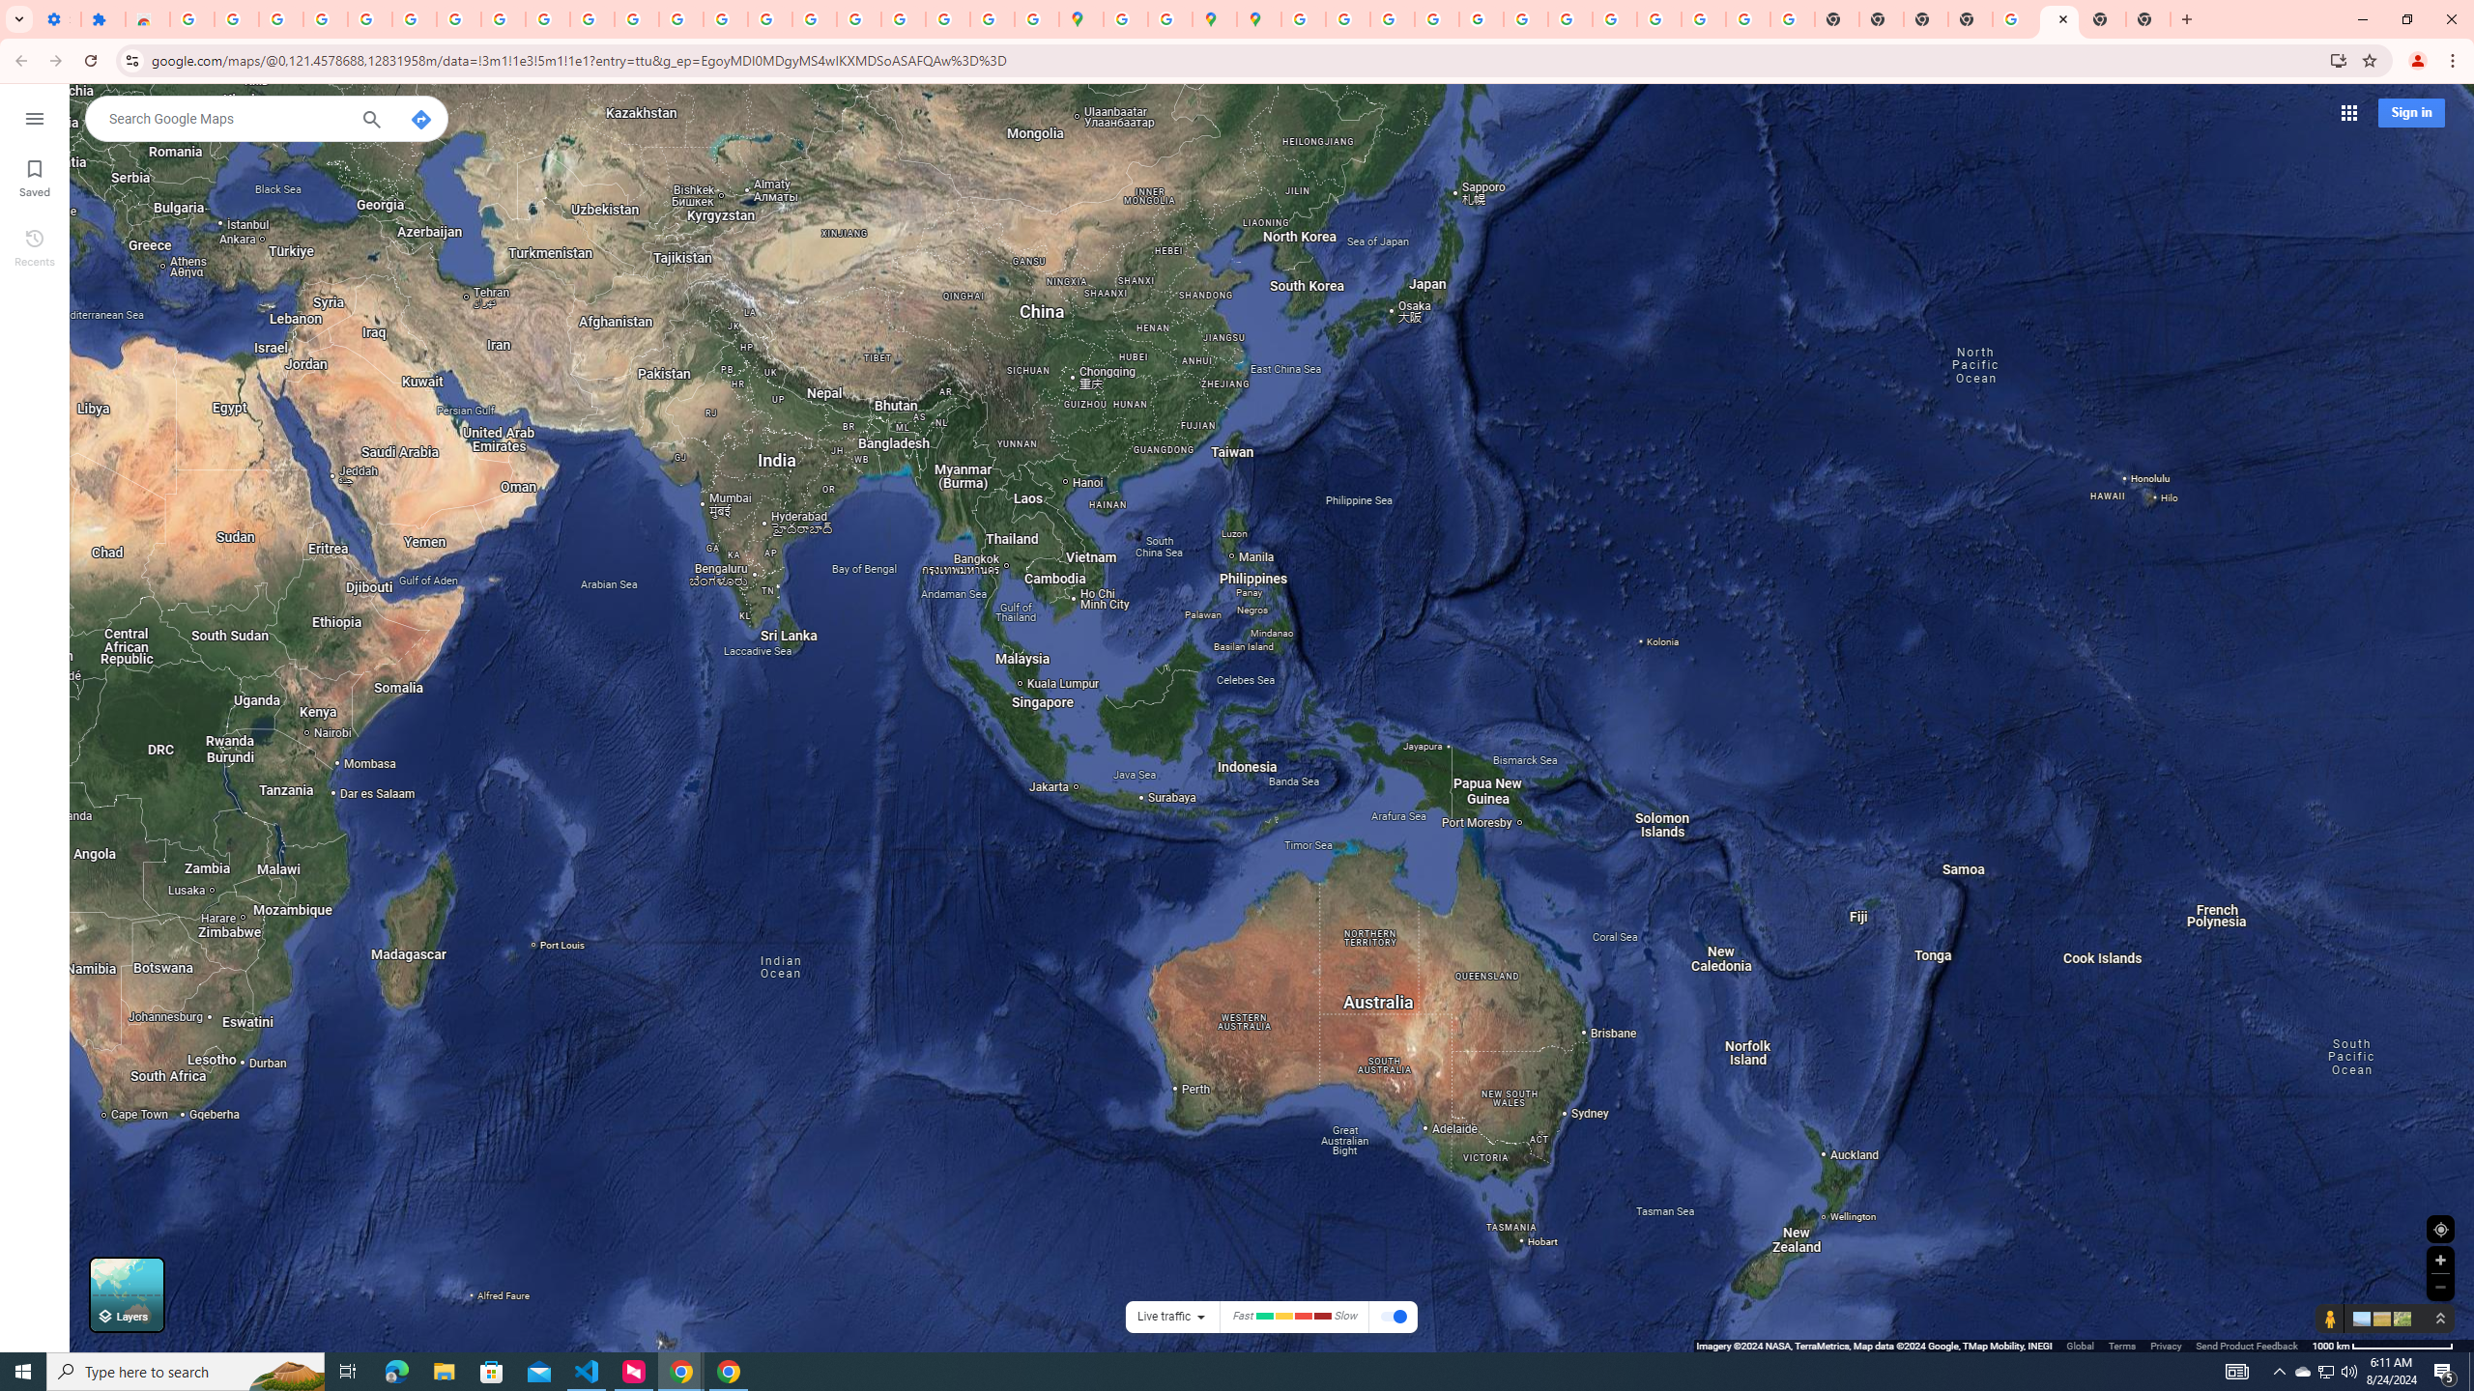 This screenshot has height=1391, width=2474. I want to click on New Tab, so click(2104, 19).